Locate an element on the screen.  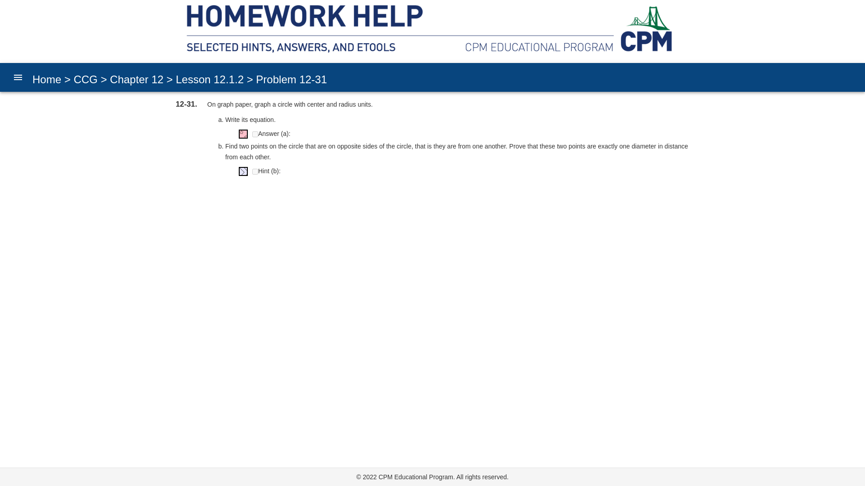
Lesson 12.1.2 is located at coordinates (208, 79).